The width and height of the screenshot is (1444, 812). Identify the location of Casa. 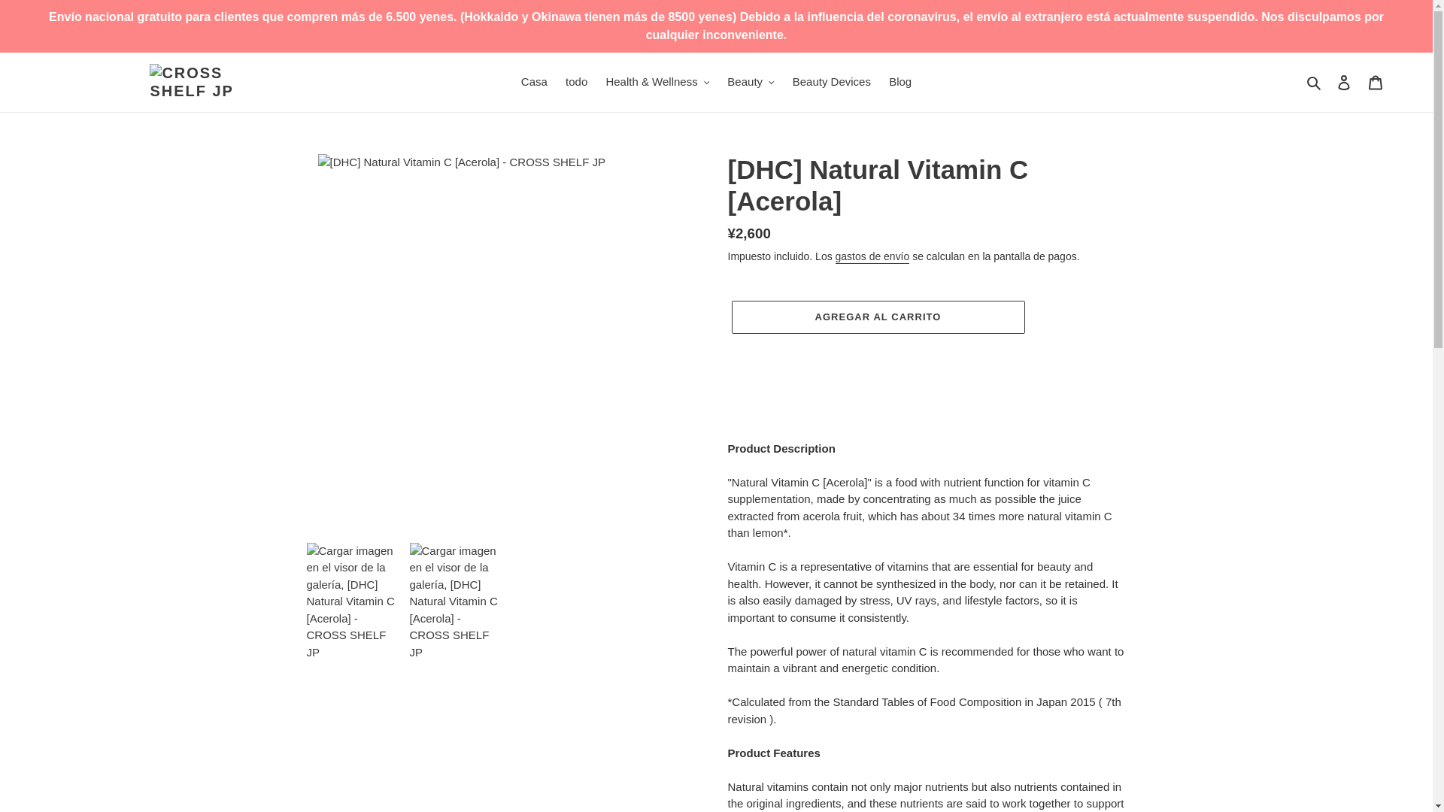
(534, 83).